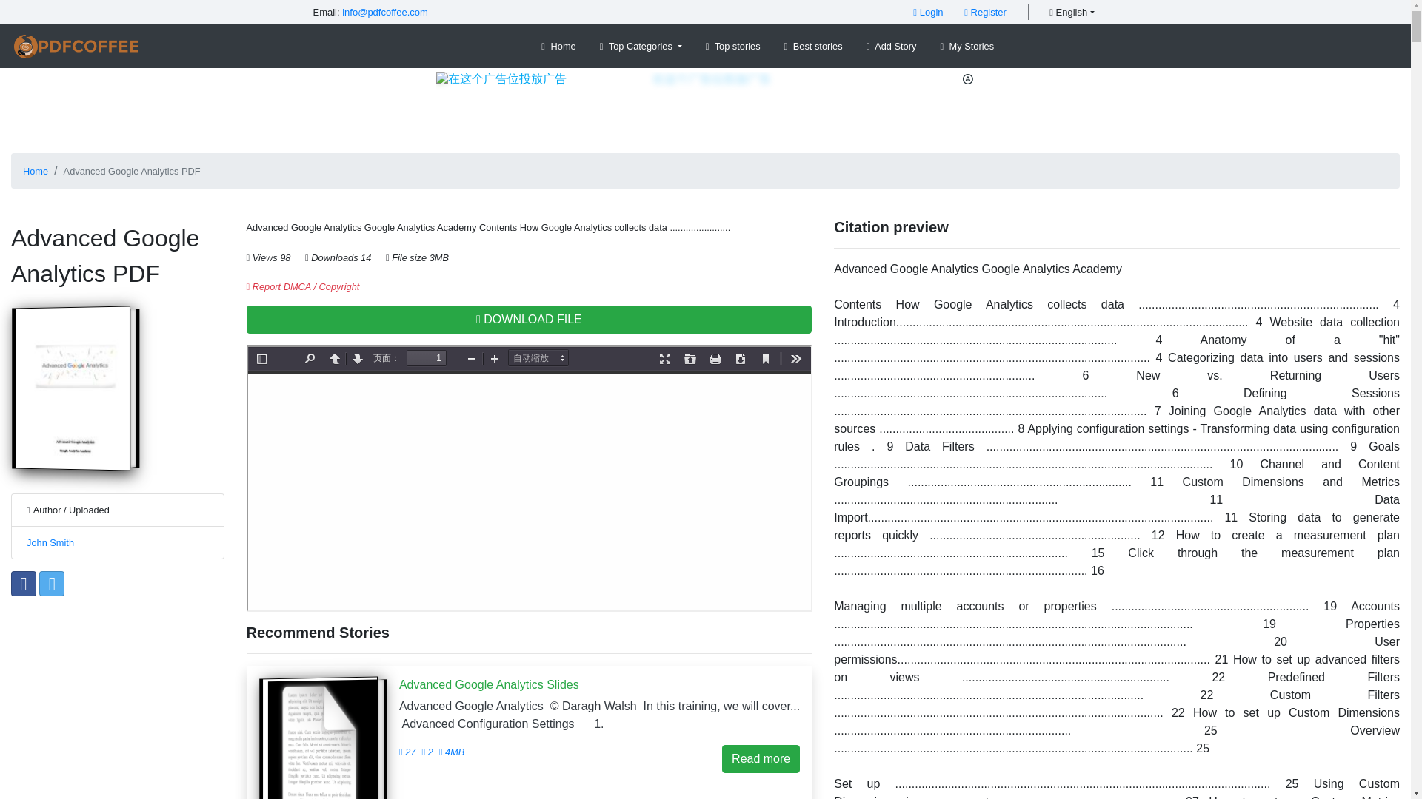 The width and height of the screenshot is (1422, 799). Describe the element at coordinates (558, 46) in the screenshot. I see `Home` at that location.